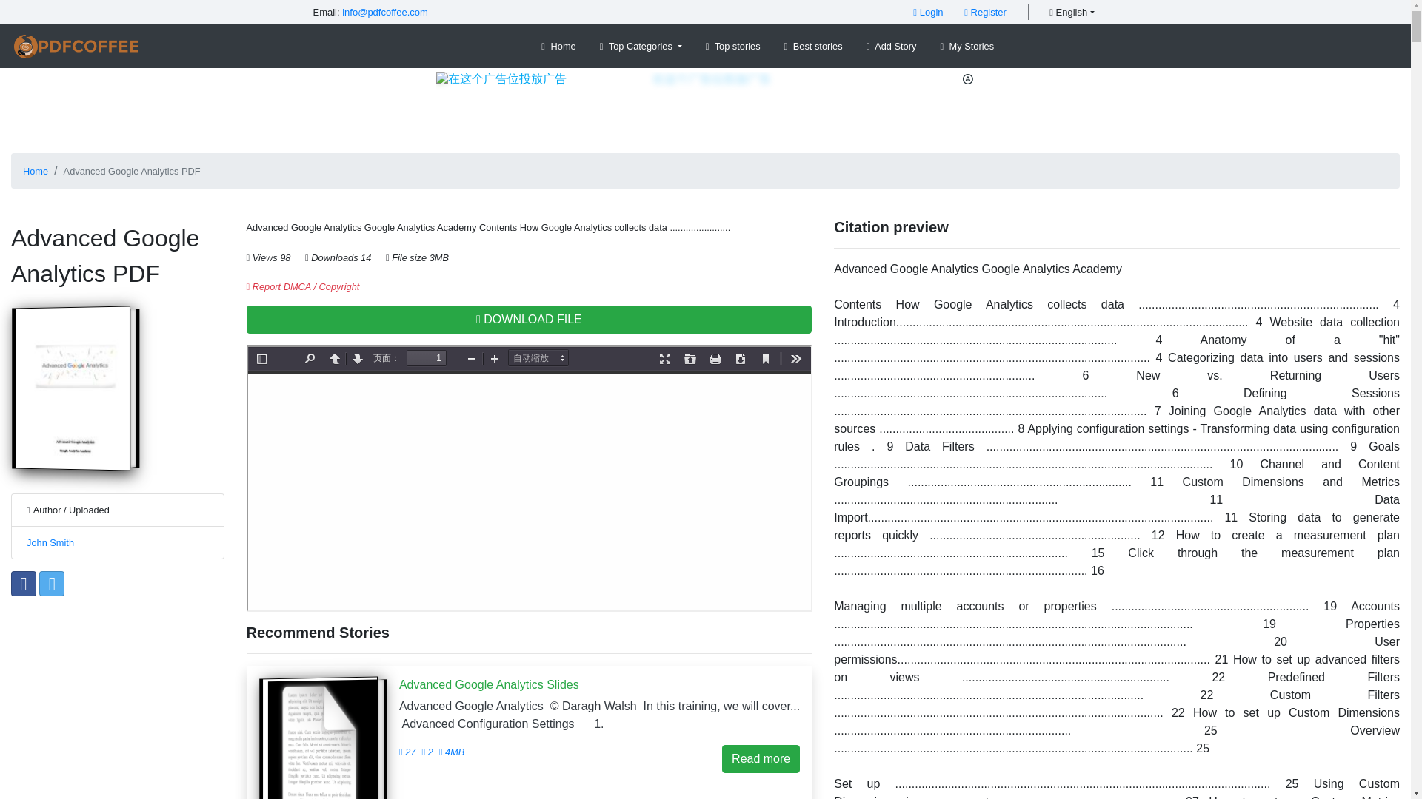 The width and height of the screenshot is (1422, 799). Describe the element at coordinates (558, 46) in the screenshot. I see `Home` at that location.